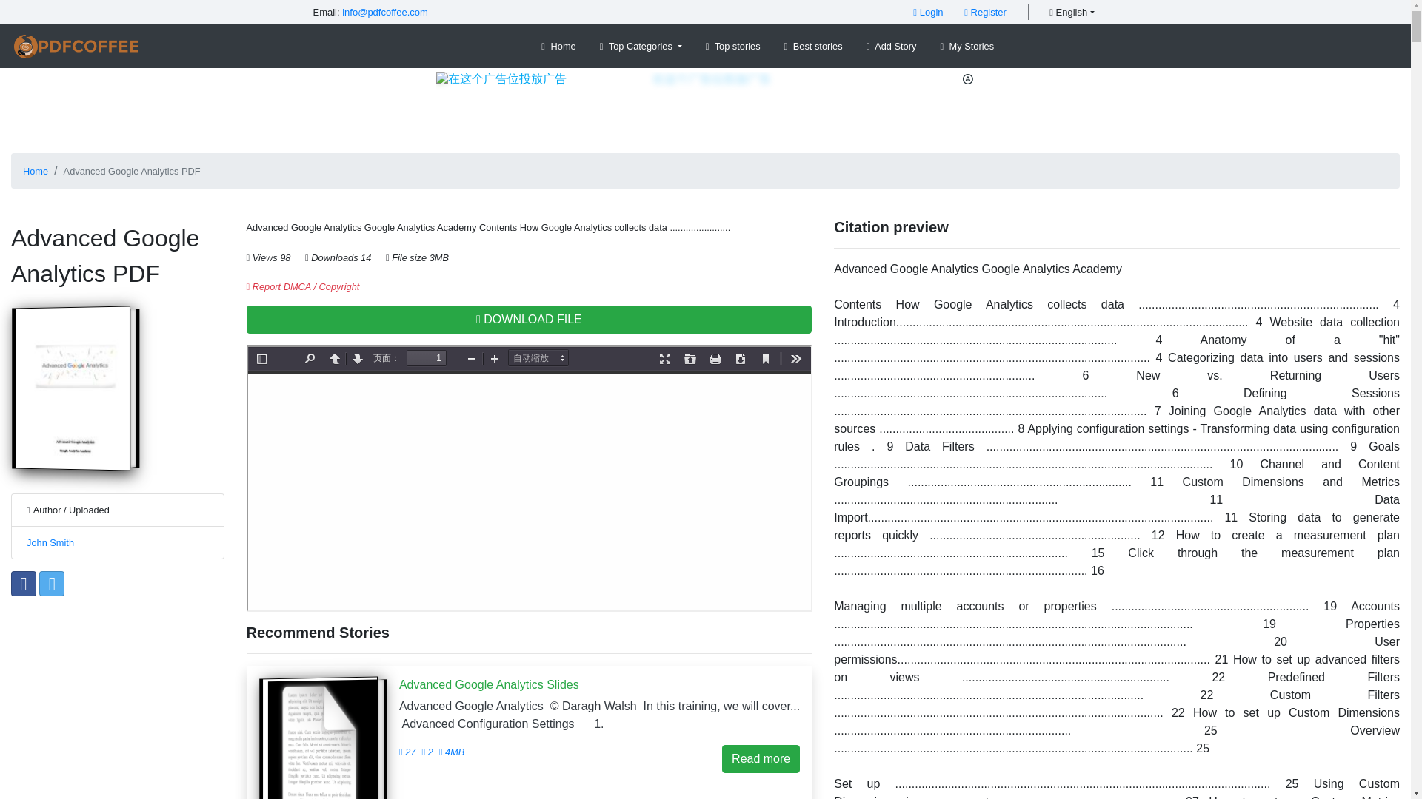 The width and height of the screenshot is (1422, 799). Describe the element at coordinates (558, 46) in the screenshot. I see `Home` at that location.